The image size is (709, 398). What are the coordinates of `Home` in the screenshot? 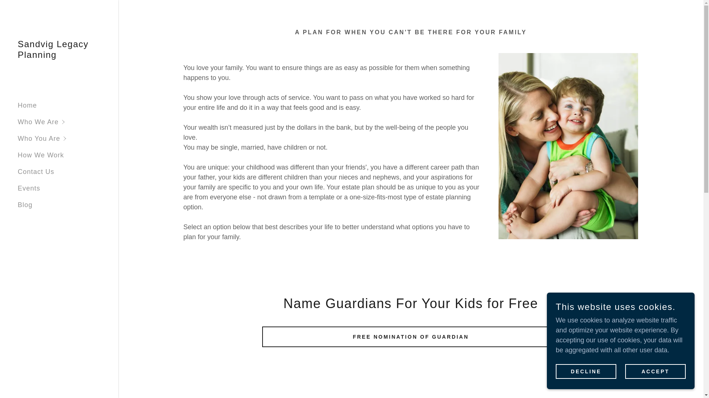 It's located at (27, 105).